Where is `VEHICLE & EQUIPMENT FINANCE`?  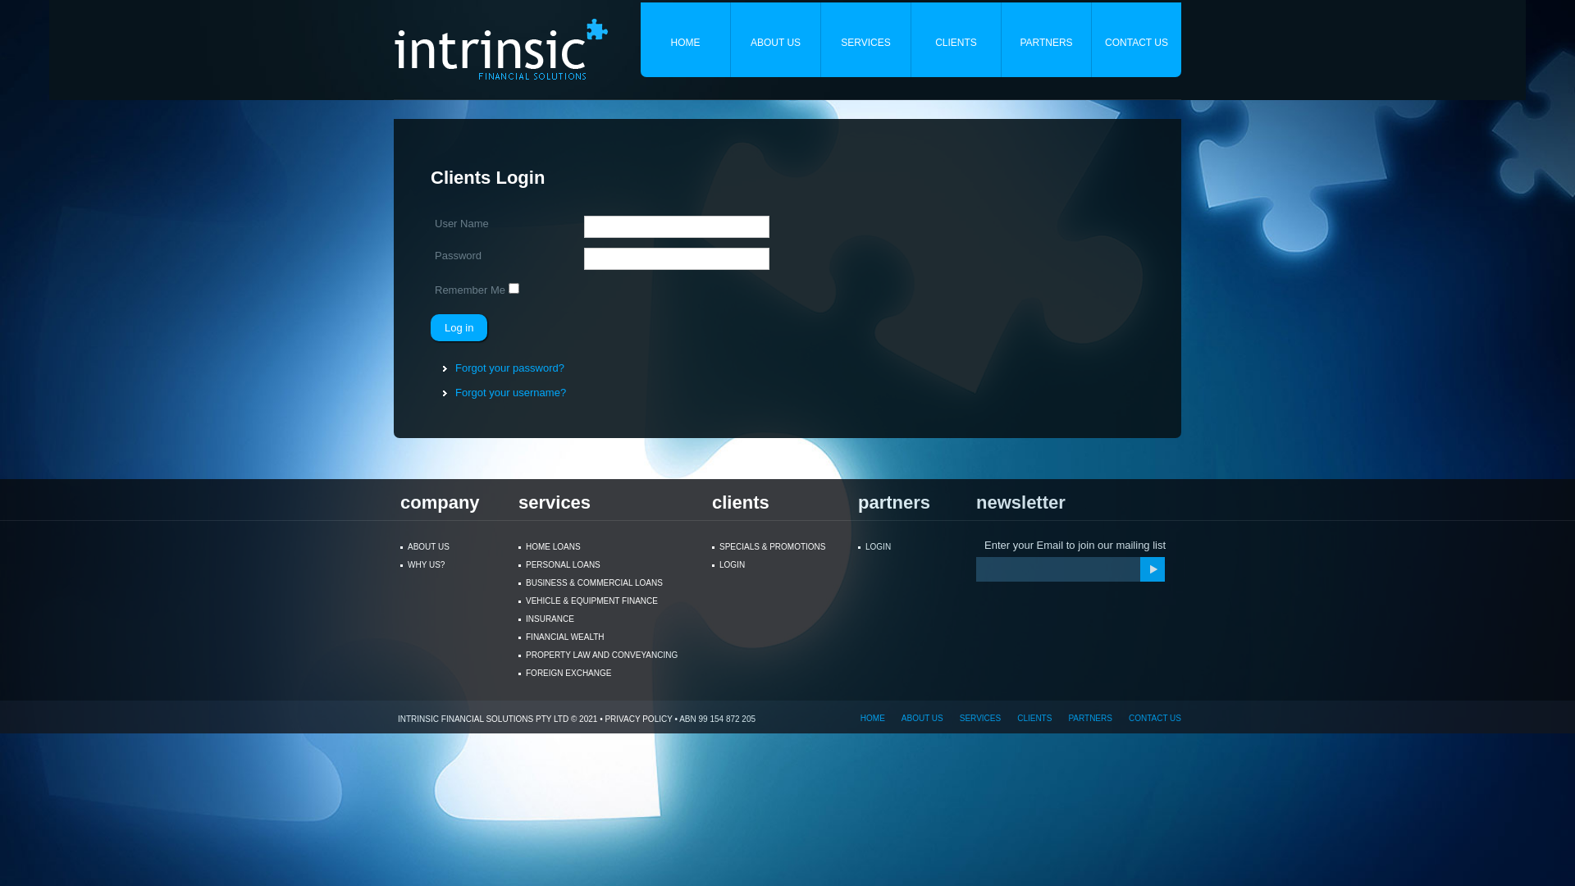 VEHICLE & EQUIPMENT FINANCE is located at coordinates (605, 601).